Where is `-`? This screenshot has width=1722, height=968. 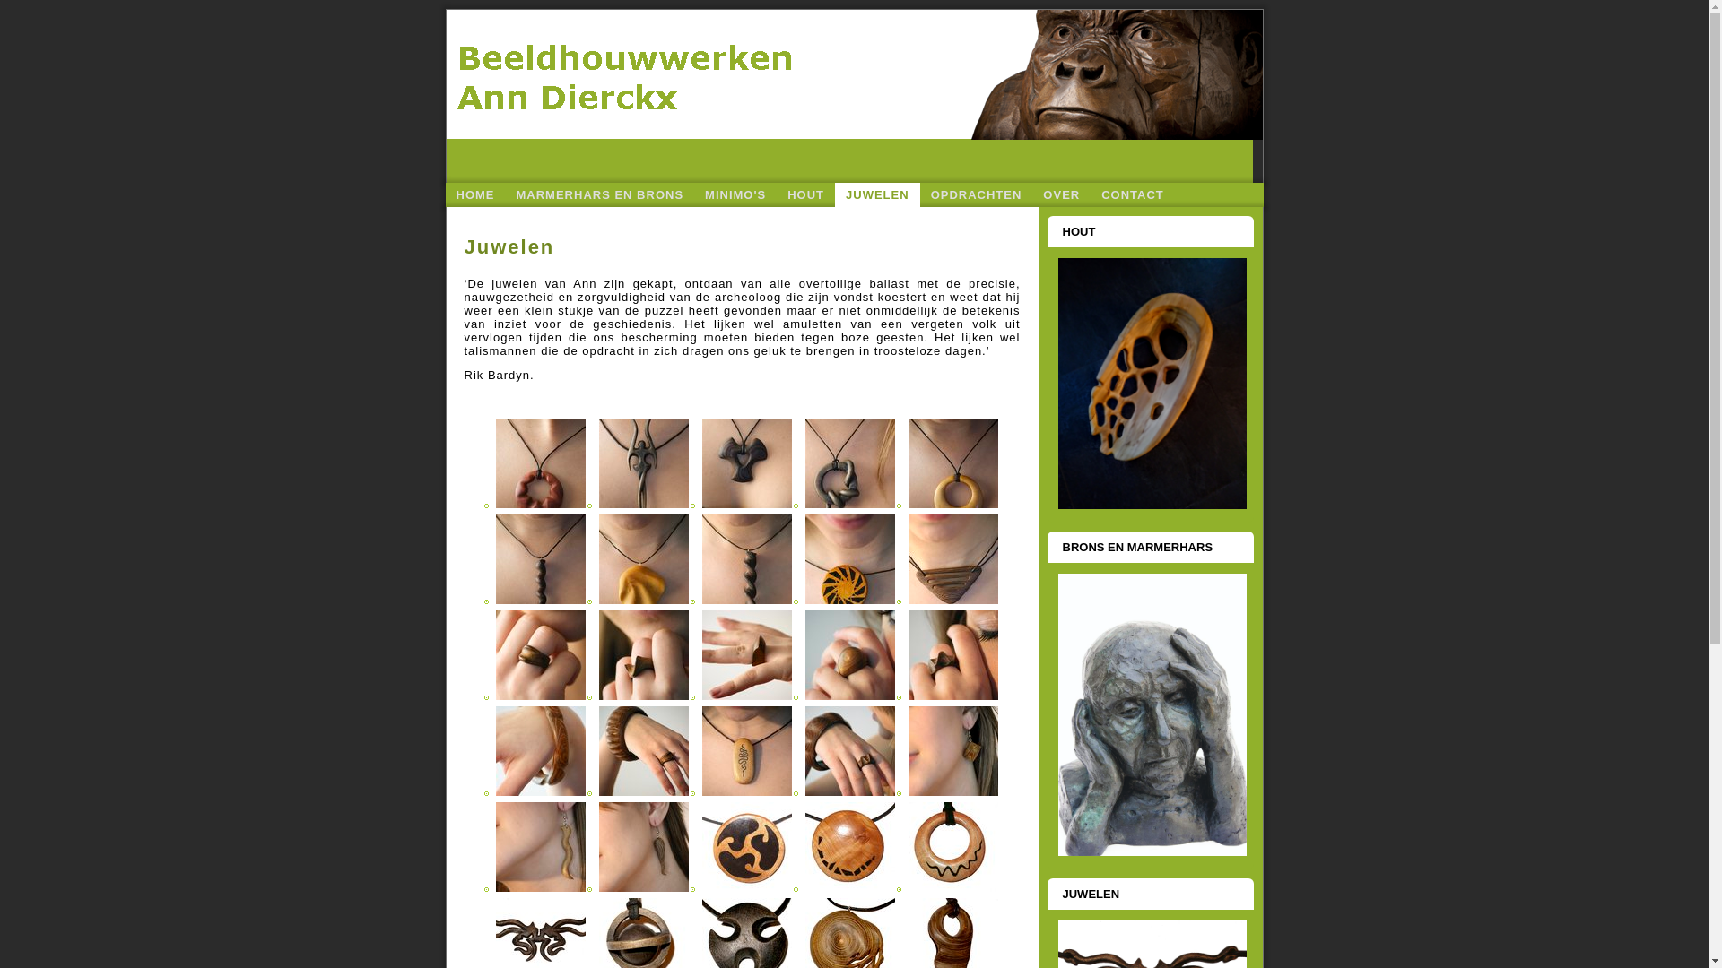
- is located at coordinates (850, 889).